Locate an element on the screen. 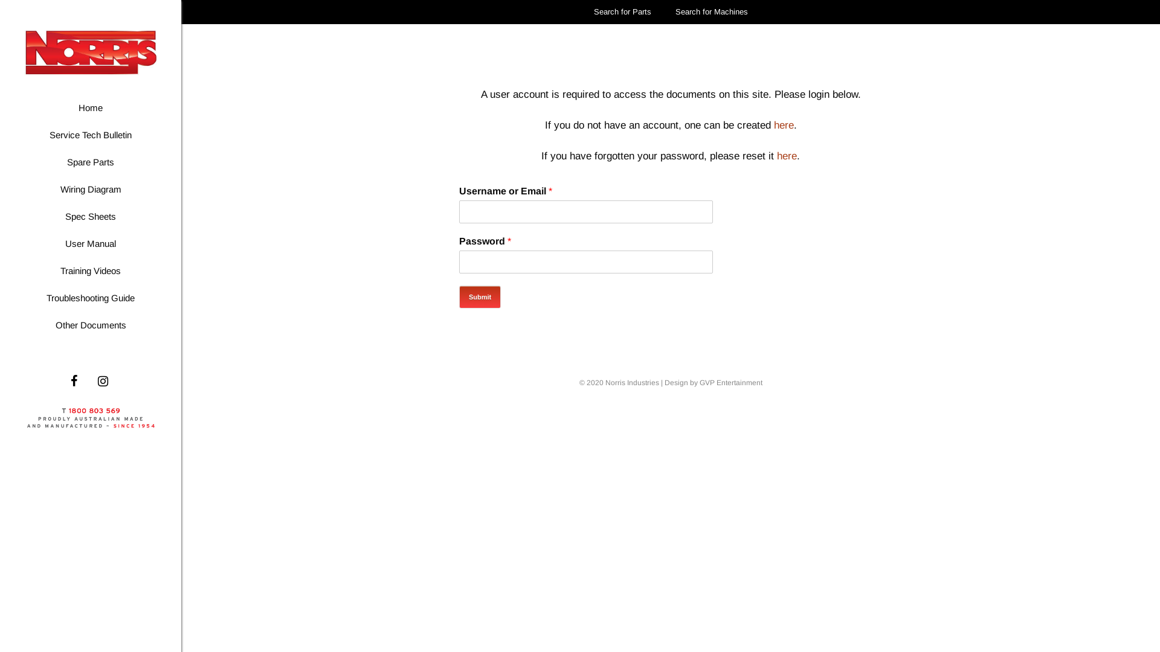  Spare Parts is located at coordinates (91, 162).